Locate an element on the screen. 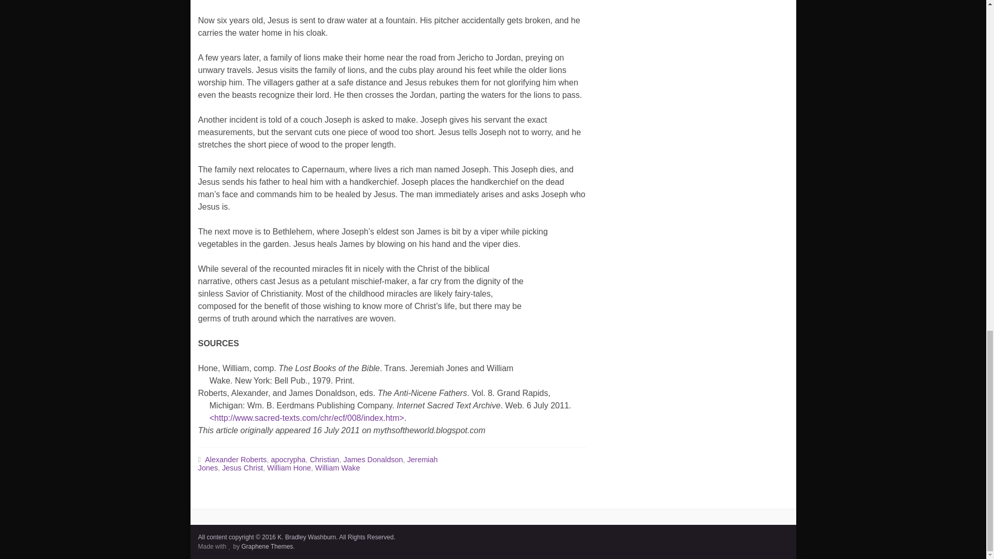  William Wake is located at coordinates (338, 468).